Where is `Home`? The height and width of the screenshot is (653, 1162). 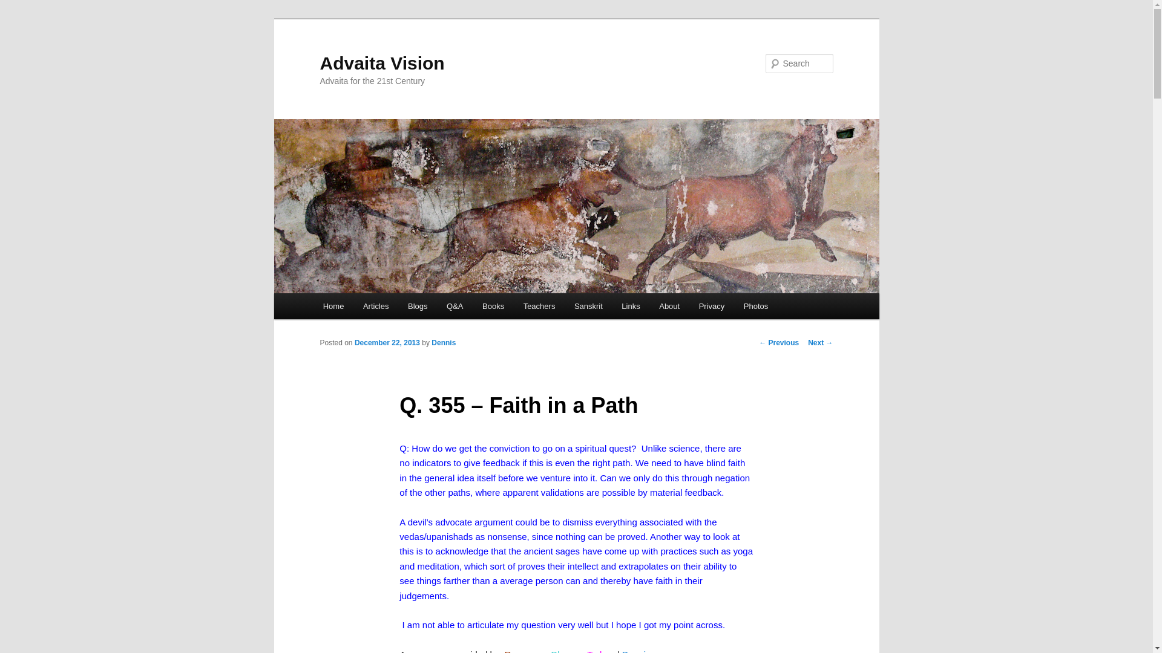
Home is located at coordinates (333, 306).